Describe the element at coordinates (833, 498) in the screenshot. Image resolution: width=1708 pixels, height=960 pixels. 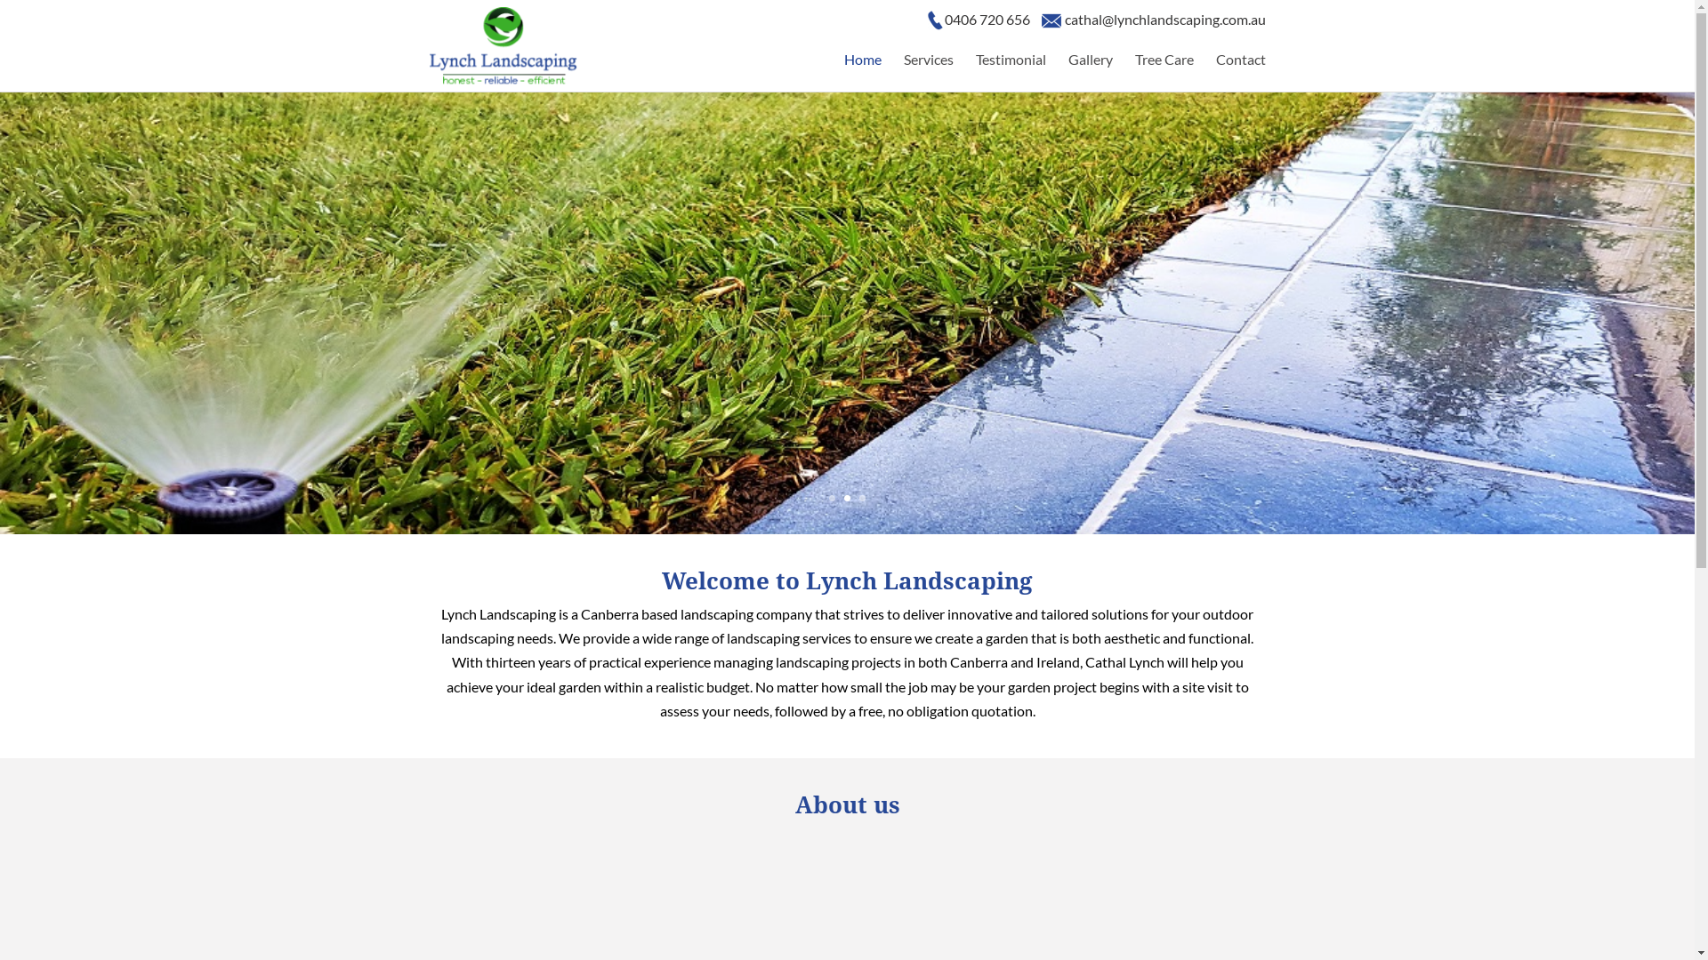
I see `1` at that location.